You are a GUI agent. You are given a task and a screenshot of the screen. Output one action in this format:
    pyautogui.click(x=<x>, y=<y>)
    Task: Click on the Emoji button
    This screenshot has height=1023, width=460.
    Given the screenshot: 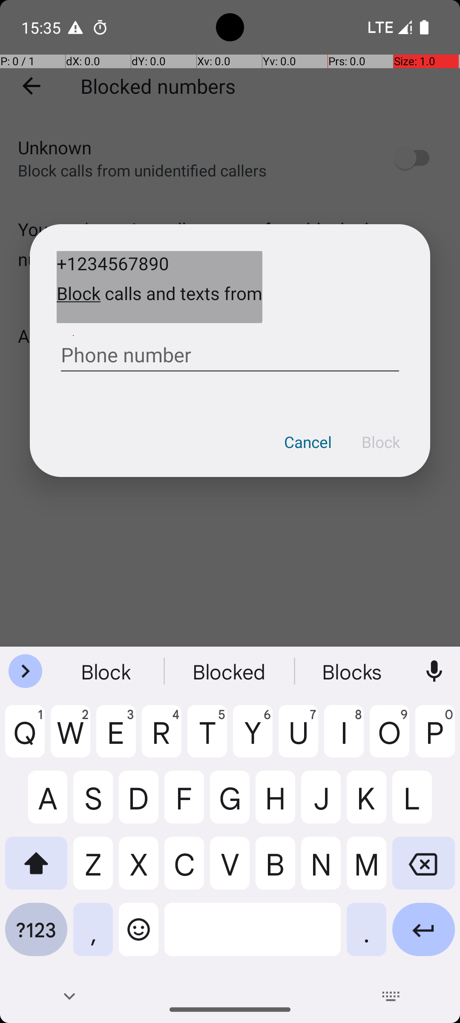 What is the action you would take?
    pyautogui.click(x=139, y=936)
    